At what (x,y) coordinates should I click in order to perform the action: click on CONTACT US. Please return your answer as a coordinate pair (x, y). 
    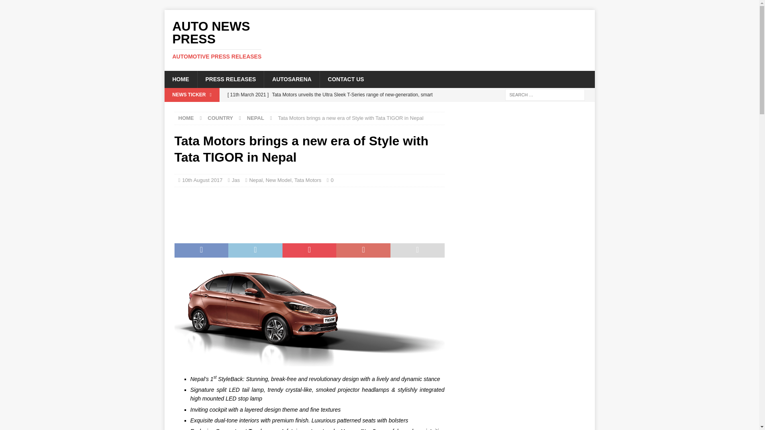
    Looking at the image, I should click on (232, 40).